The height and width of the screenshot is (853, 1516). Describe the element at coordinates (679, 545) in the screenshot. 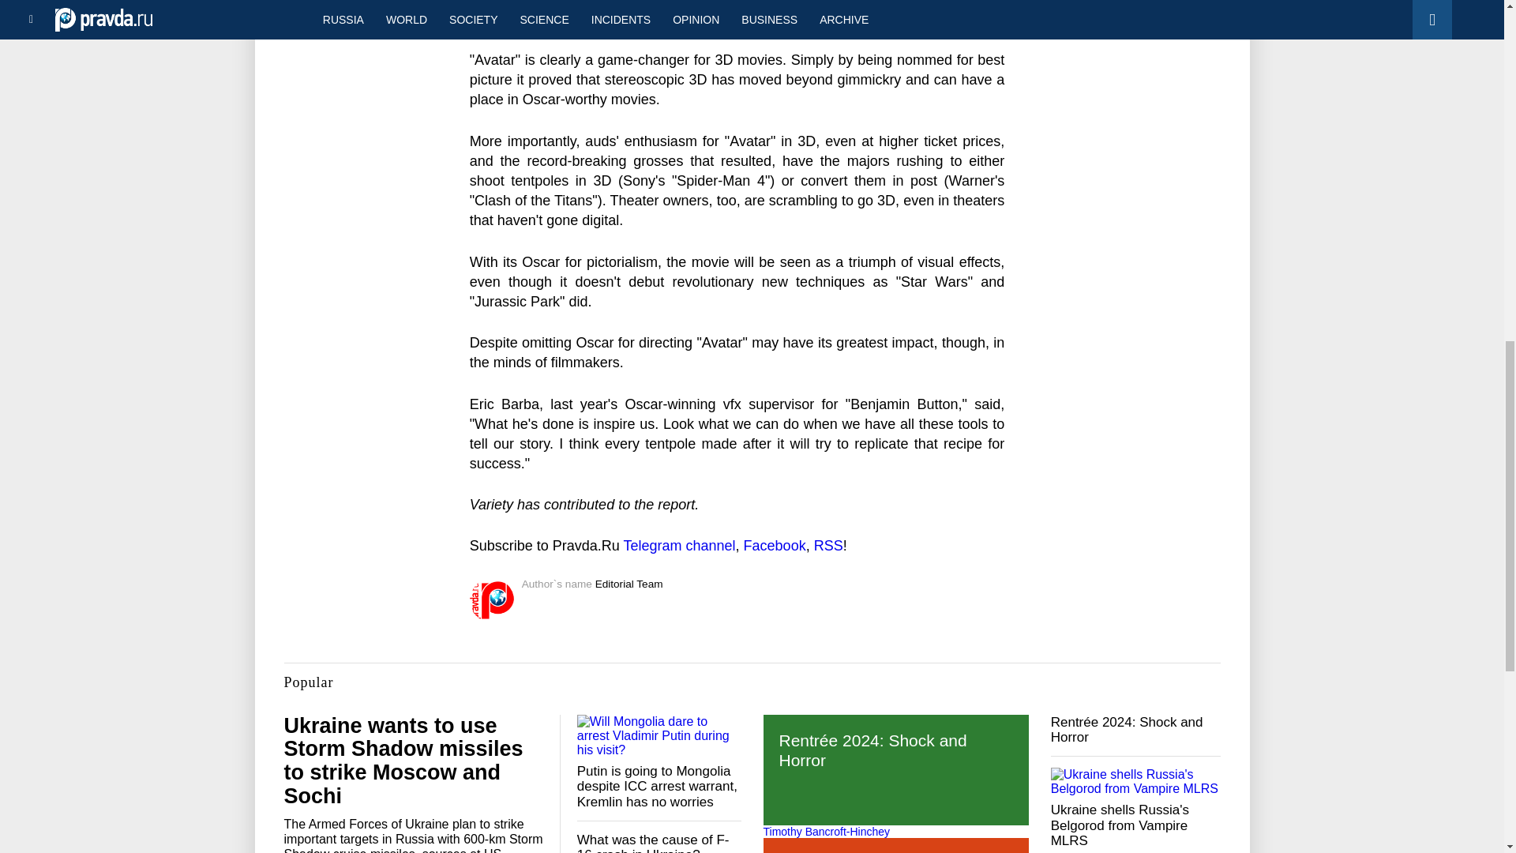

I see `Telegram channel` at that location.